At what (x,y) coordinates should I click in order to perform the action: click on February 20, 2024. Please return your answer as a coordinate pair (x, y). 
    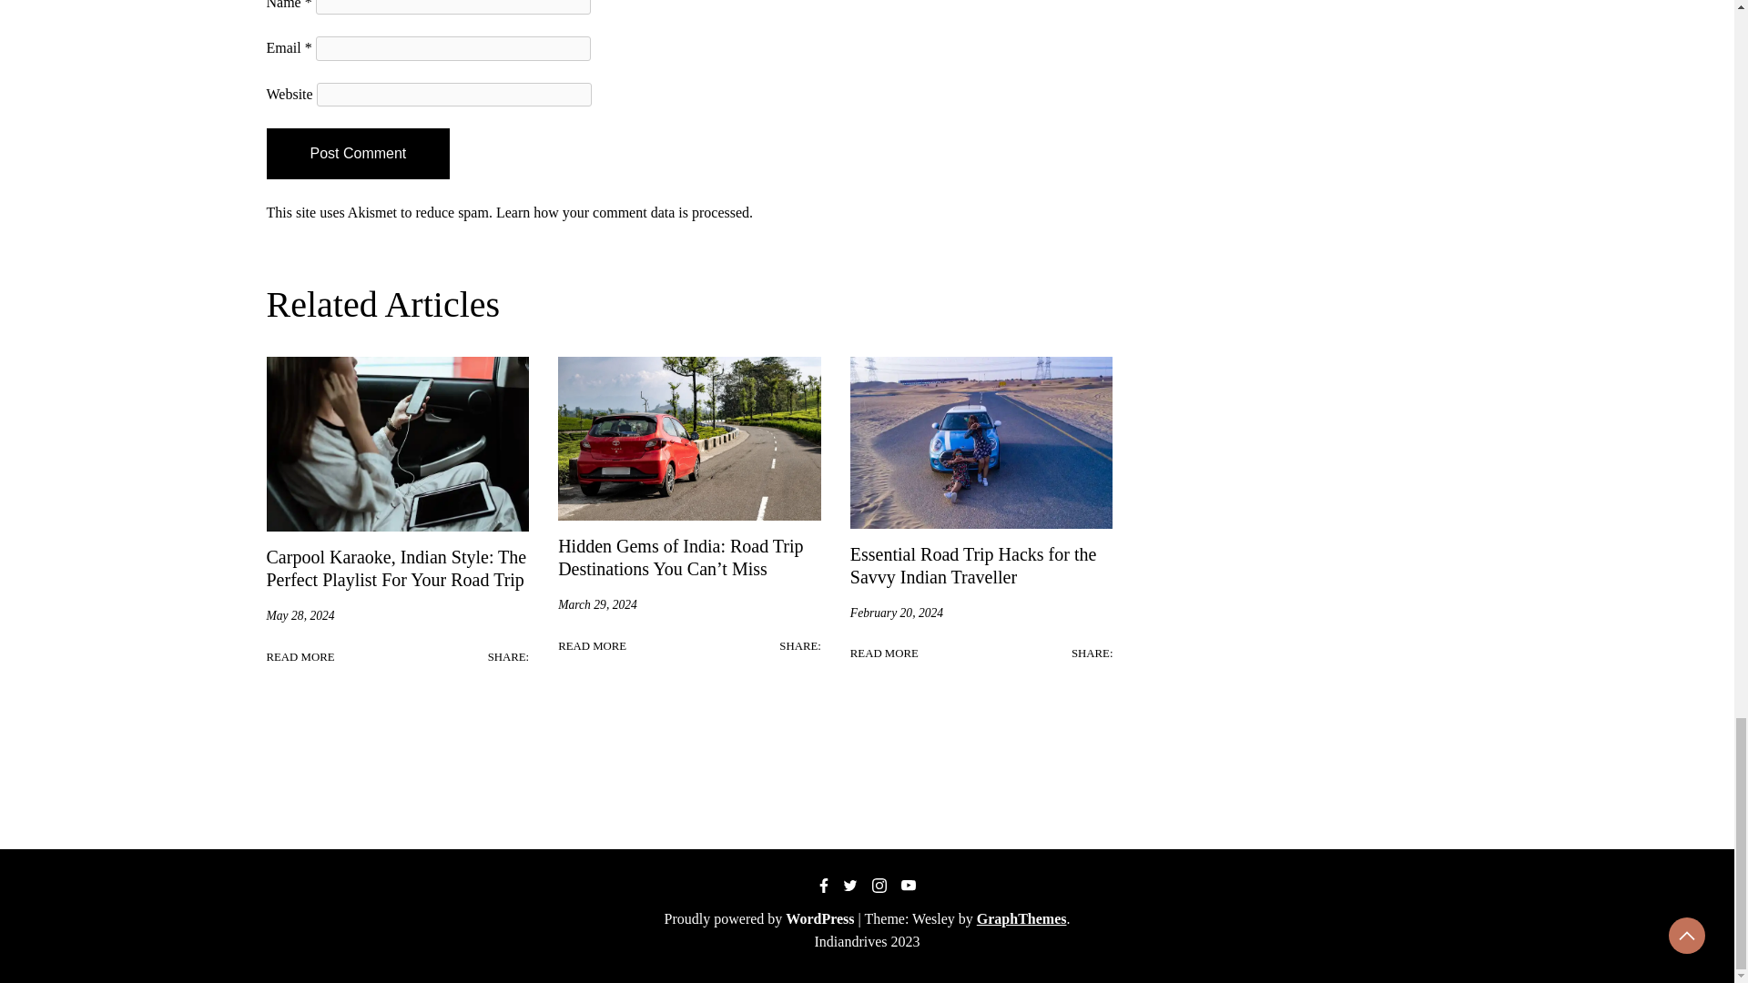
    Looking at the image, I should click on (896, 613).